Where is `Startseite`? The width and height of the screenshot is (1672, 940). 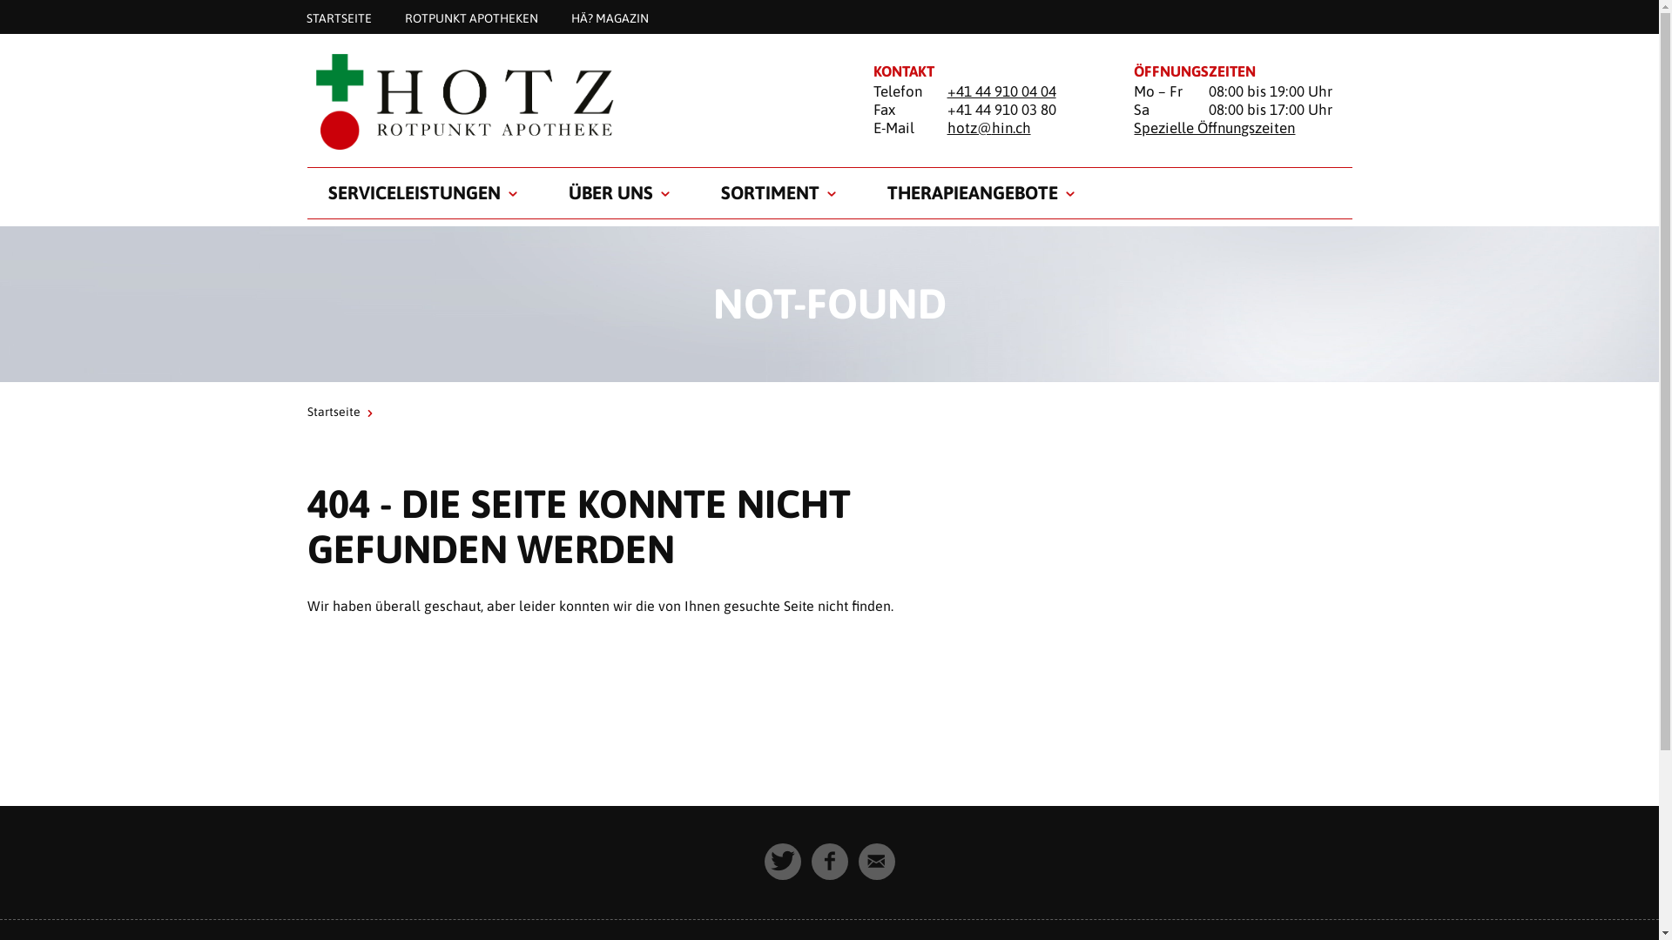 Startseite is located at coordinates (333, 412).